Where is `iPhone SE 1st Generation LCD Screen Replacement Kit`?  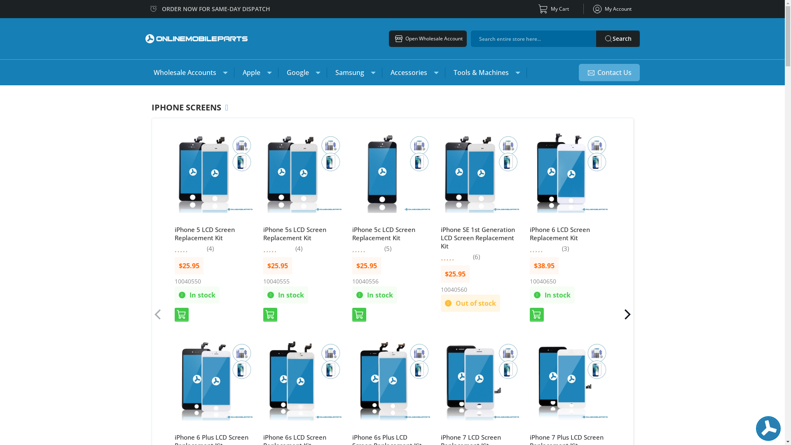 iPhone SE 1st Generation LCD Screen Replacement Kit is located at coordinates (478, 238).